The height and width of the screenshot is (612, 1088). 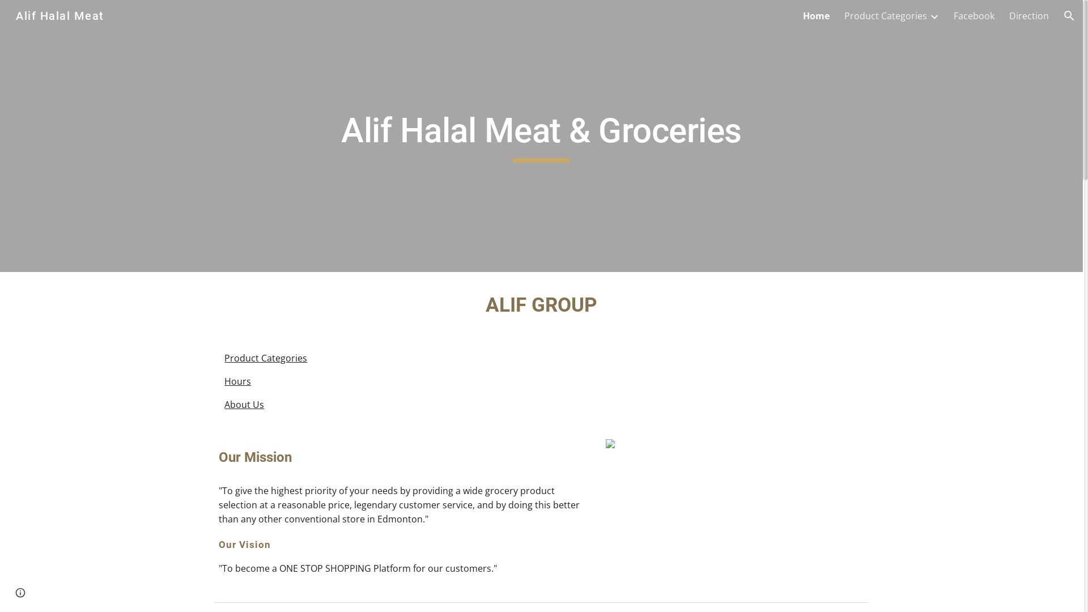 What do you see at coordinates (816, 16) in the screenshot?
I see `Home` at bounding box center [816, 16].